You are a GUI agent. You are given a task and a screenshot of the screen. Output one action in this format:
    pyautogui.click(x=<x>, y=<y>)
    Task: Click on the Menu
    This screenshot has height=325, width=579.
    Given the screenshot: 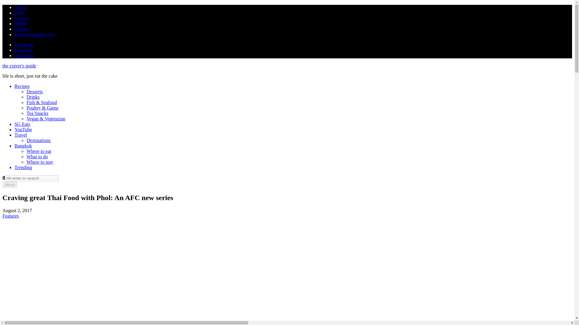 What is the action you would take?
    pyautogui.click(x=10, y=184)
    